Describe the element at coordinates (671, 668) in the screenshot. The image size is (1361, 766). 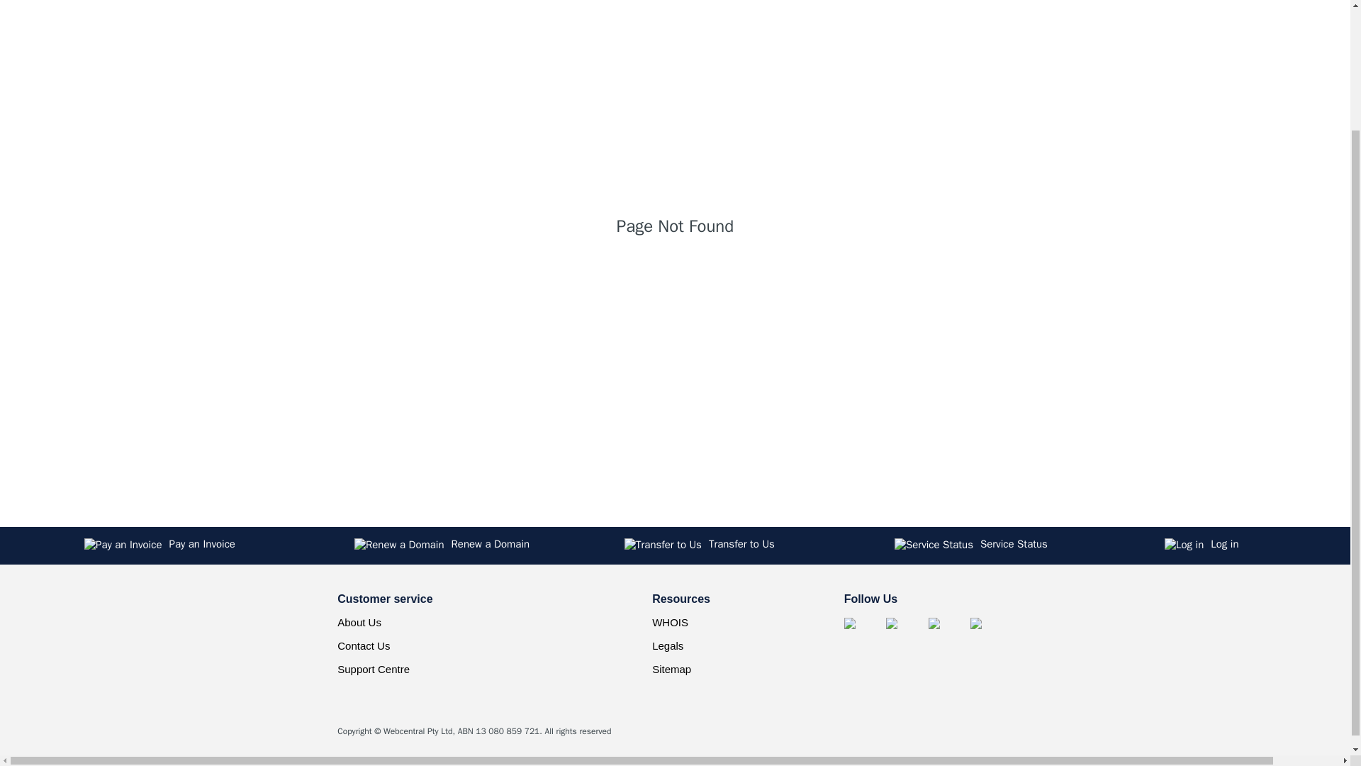
I see `Sitemap` at that location.